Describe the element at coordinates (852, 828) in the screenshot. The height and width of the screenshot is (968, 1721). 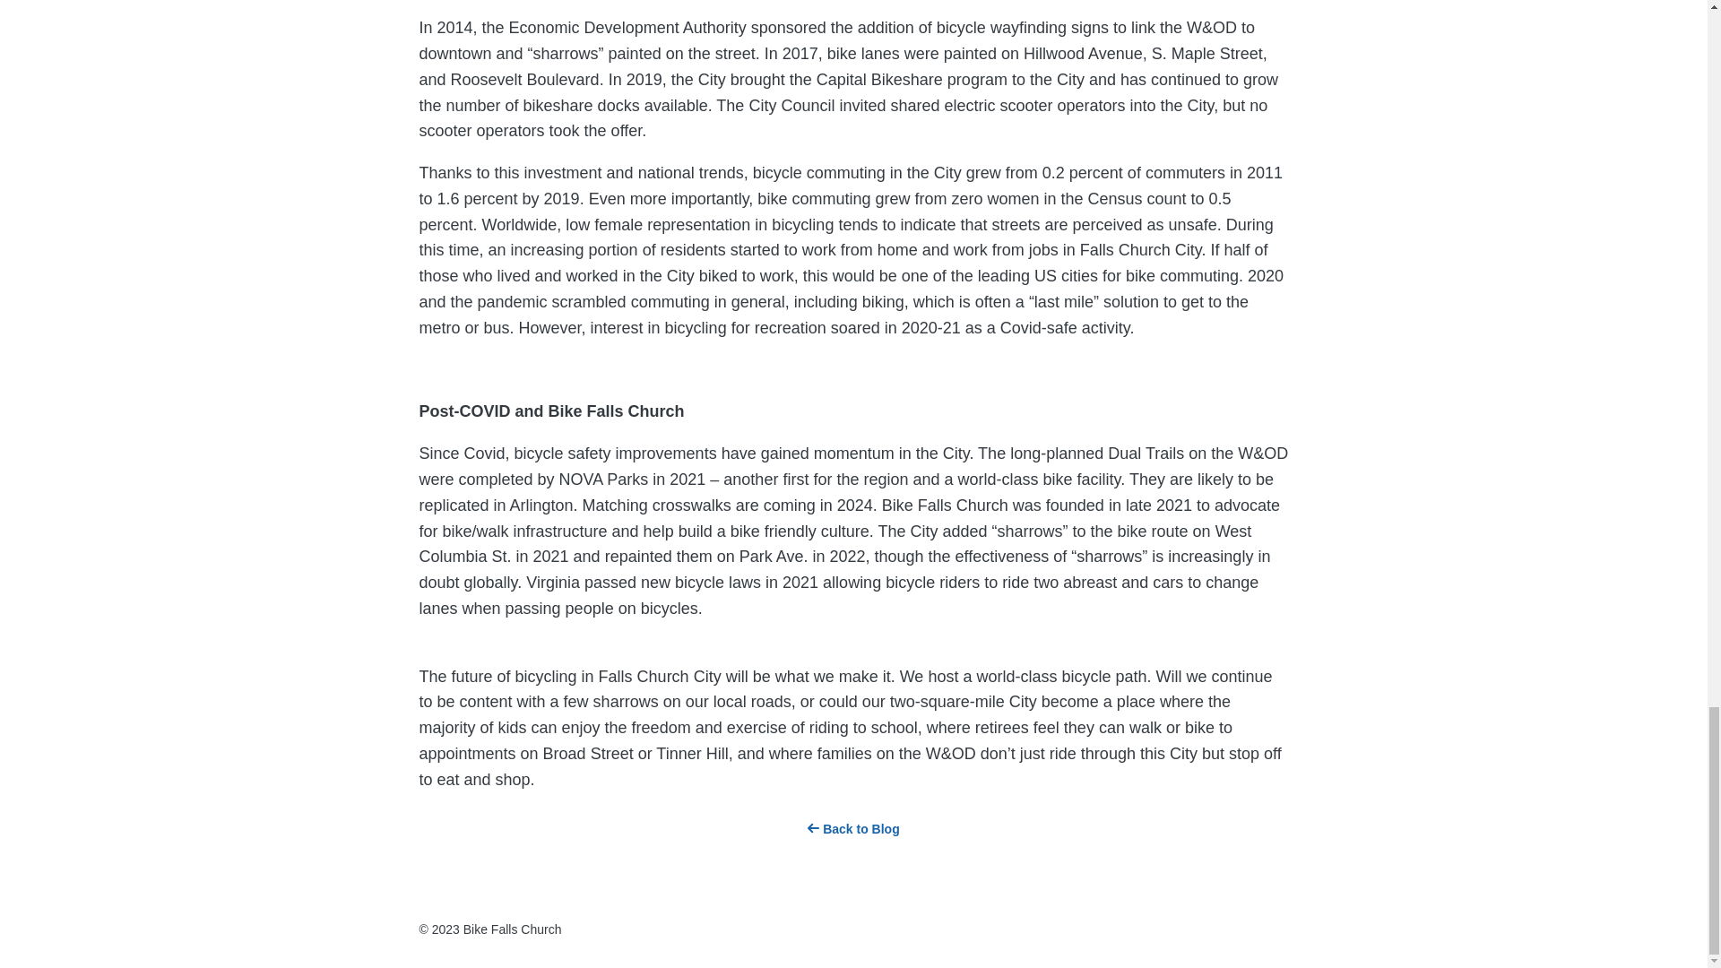
I see `Back to Blog` at that location.